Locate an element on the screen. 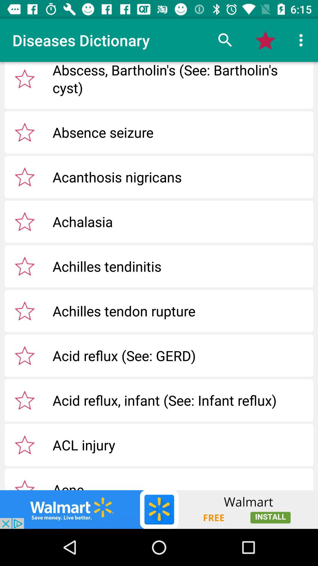  like is located at coordinates (25, 445).